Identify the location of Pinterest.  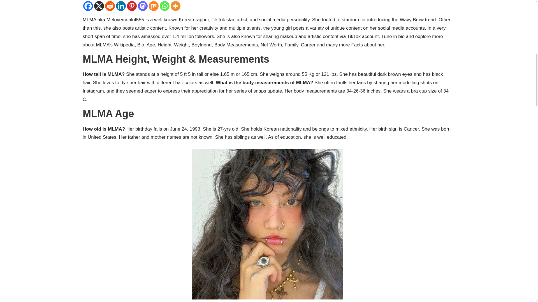
(132, 6).